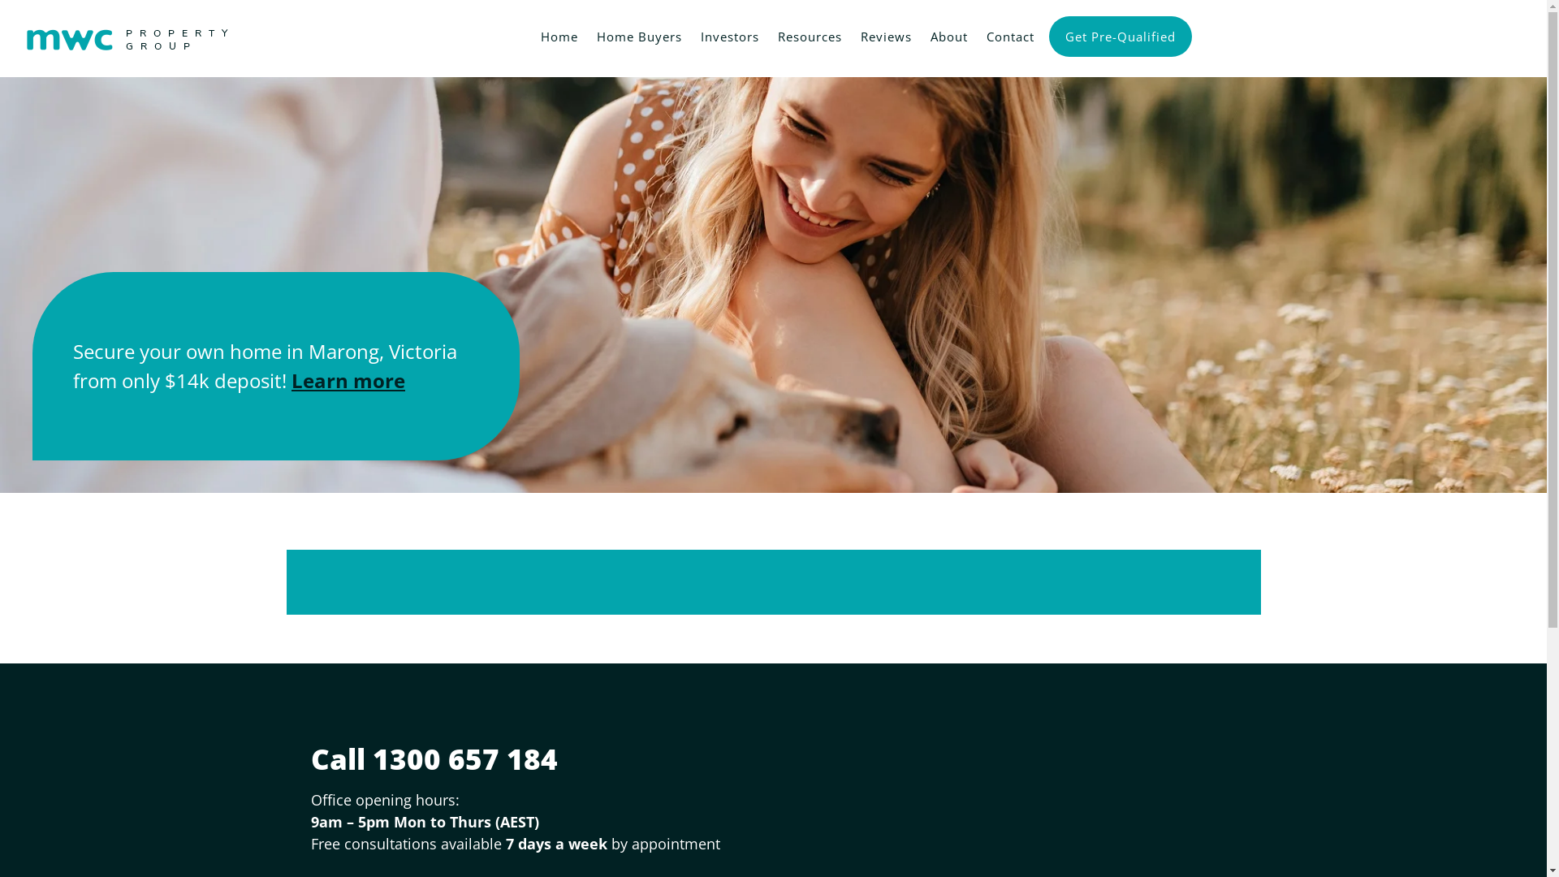 The width and height of the screenshot is (1559, 877). I want to click on Learn more, so click(348, 380).